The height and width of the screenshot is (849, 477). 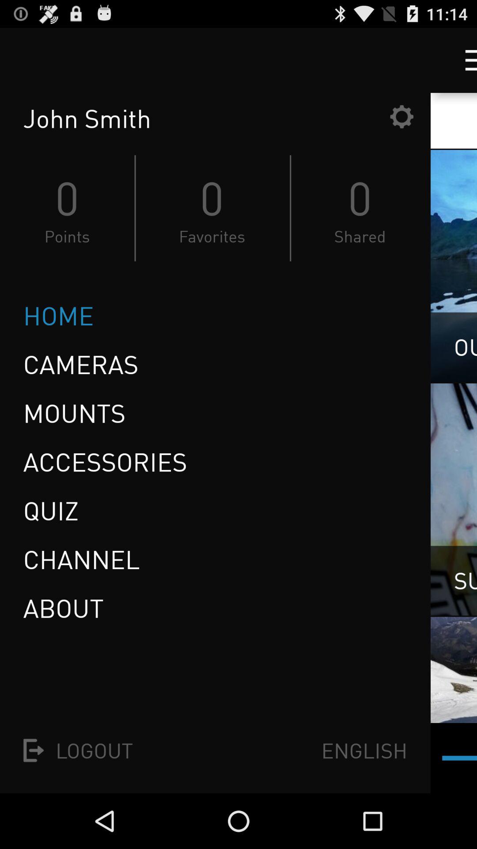 What do you see at coordinates (401, 117) in the screenshot?
I see `open settings` at bounding box center [401, 117].